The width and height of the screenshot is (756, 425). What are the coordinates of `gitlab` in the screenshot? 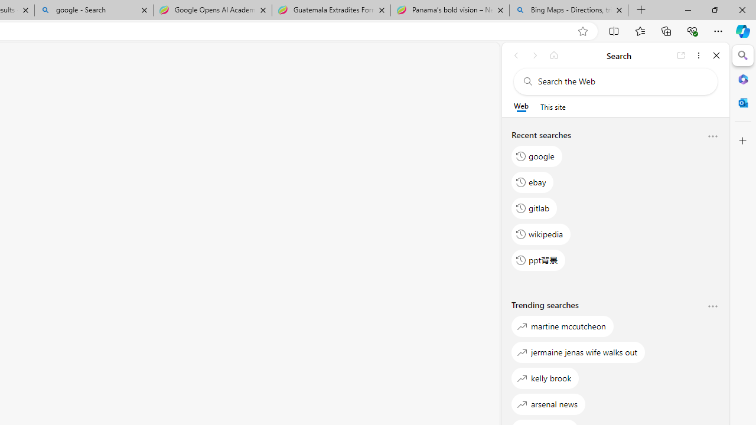 It's located at (535, 208).